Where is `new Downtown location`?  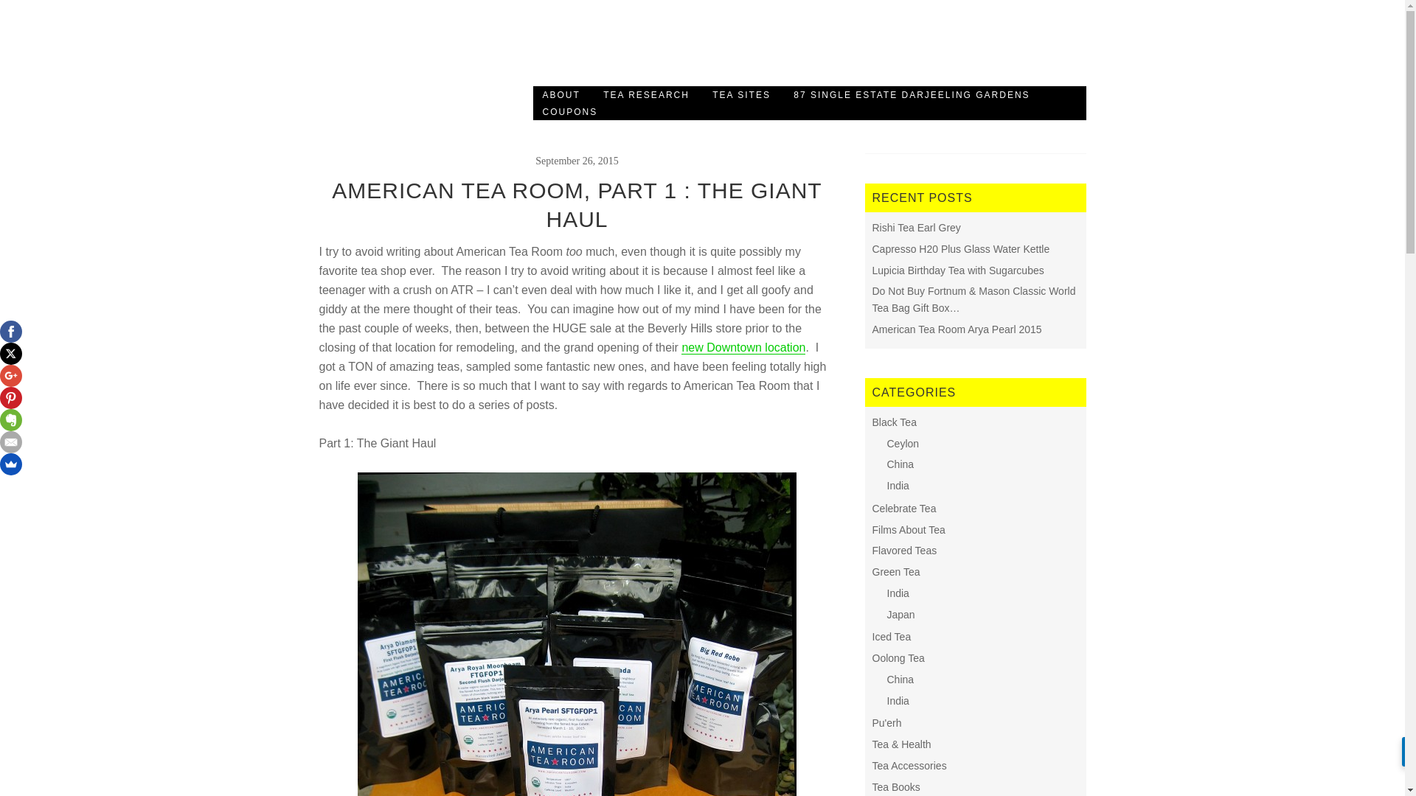
new Downtown location is located at coordinates (743, 348).